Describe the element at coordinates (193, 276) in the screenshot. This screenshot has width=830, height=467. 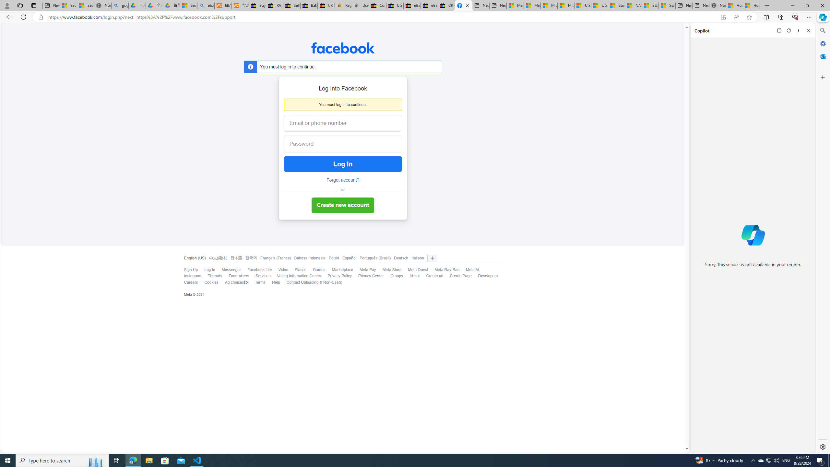
I see `Instagram` at that location.